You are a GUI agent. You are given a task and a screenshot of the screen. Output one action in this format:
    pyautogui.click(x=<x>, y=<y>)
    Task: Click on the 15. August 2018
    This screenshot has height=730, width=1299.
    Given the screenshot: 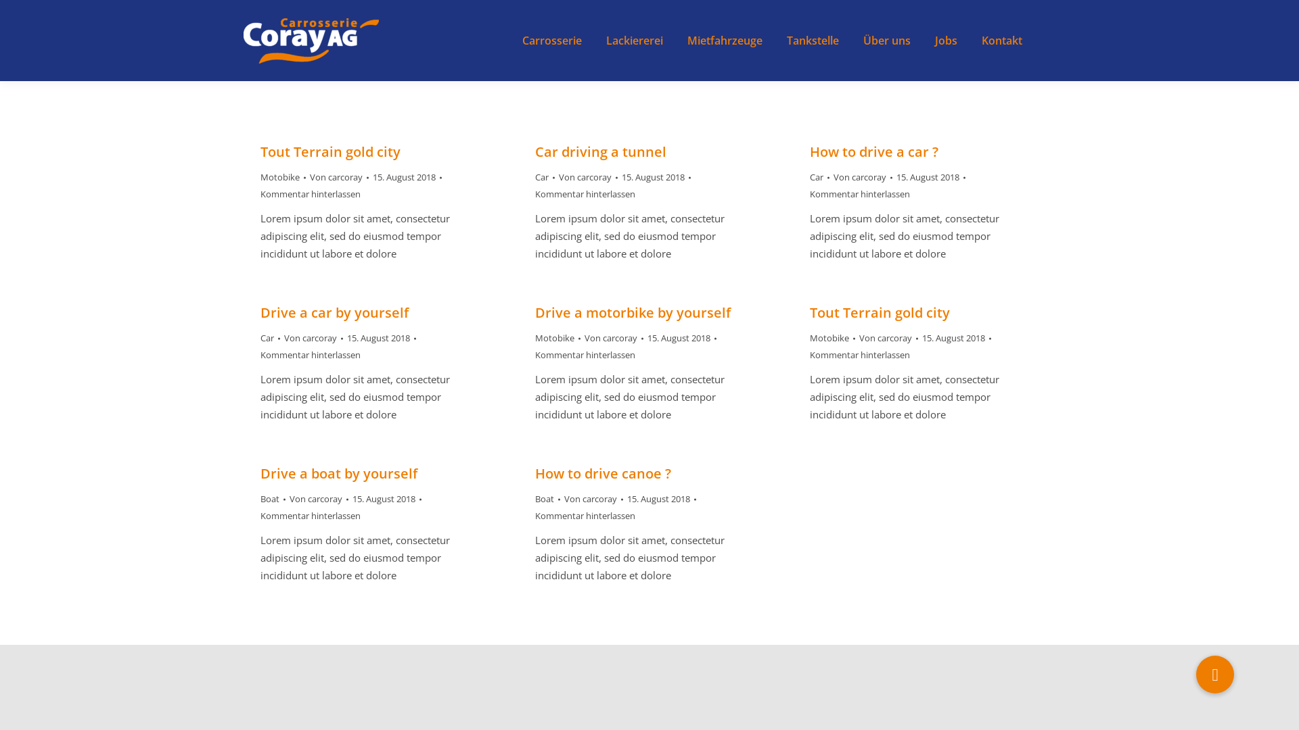 What is the action you would take?
    pyautogui.click(x=682, y=338)
    